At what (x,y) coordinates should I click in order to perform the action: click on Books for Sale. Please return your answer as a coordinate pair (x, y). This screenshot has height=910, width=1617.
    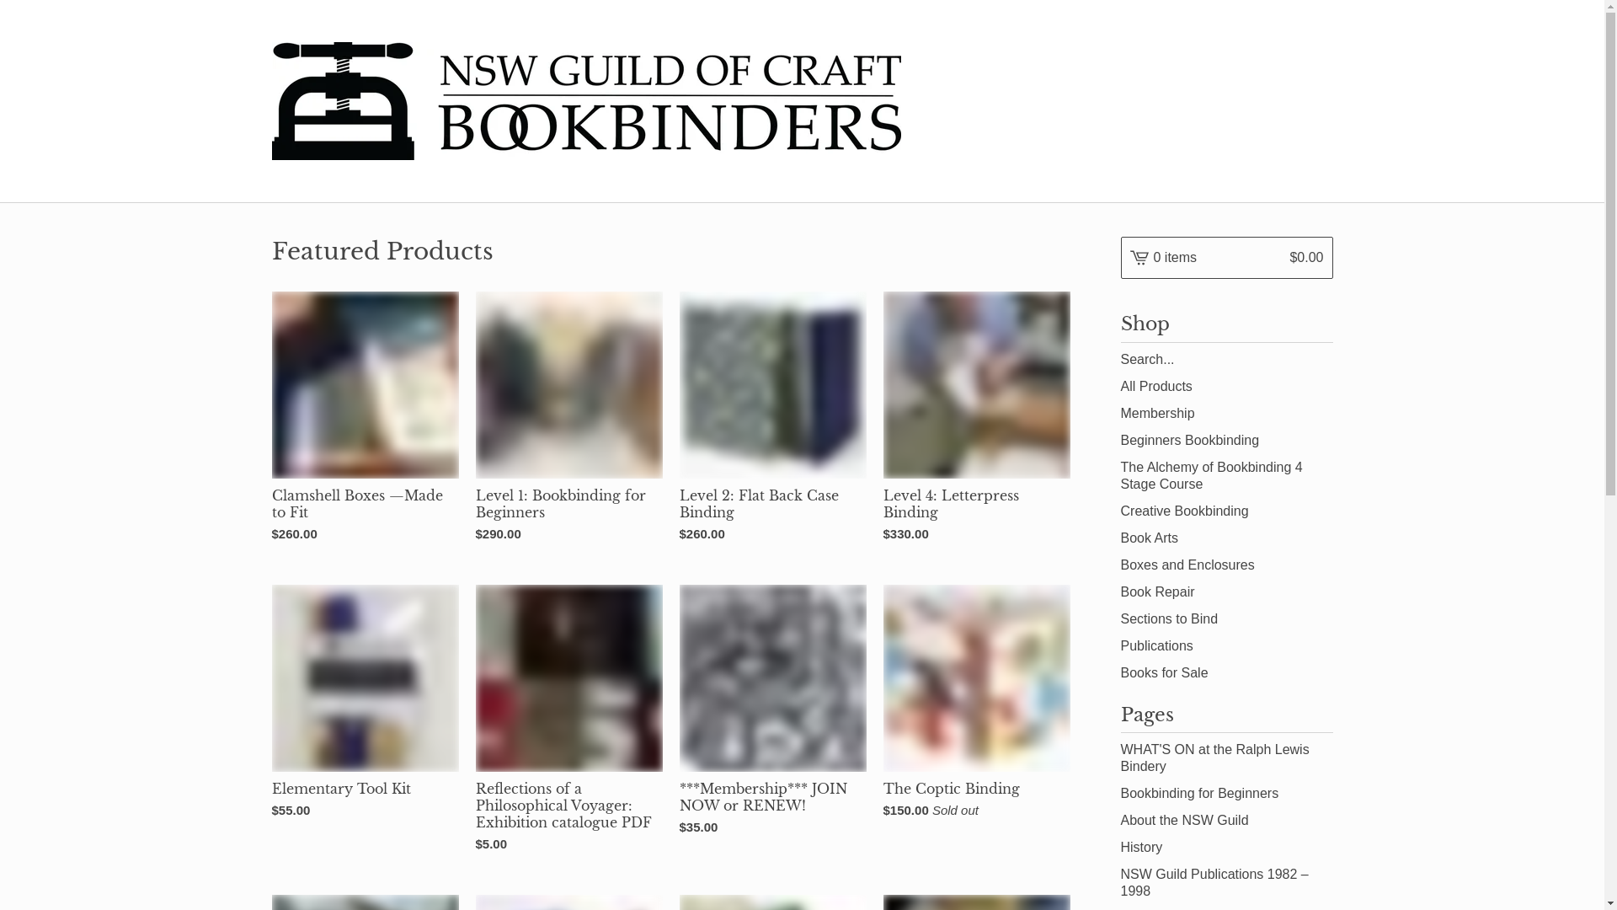
    Looking at the image, I should click on (1226, 673).